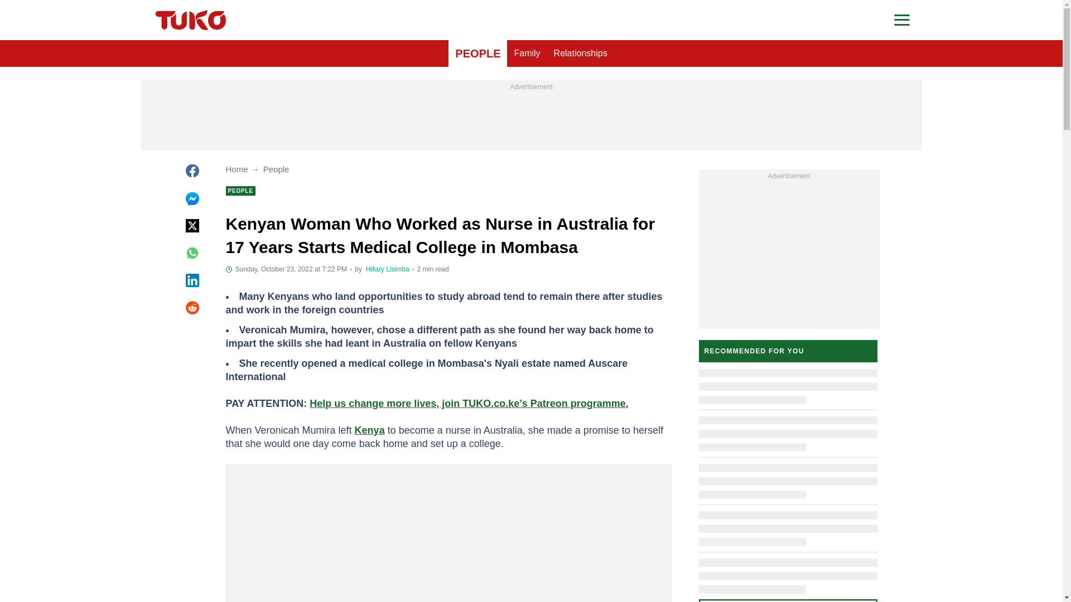 This screenshot has height=602, width=1071. What do you see at coordinates (477, 54) in the screenshot?
I see `PEOPLE` at bounding box center [477, 54].